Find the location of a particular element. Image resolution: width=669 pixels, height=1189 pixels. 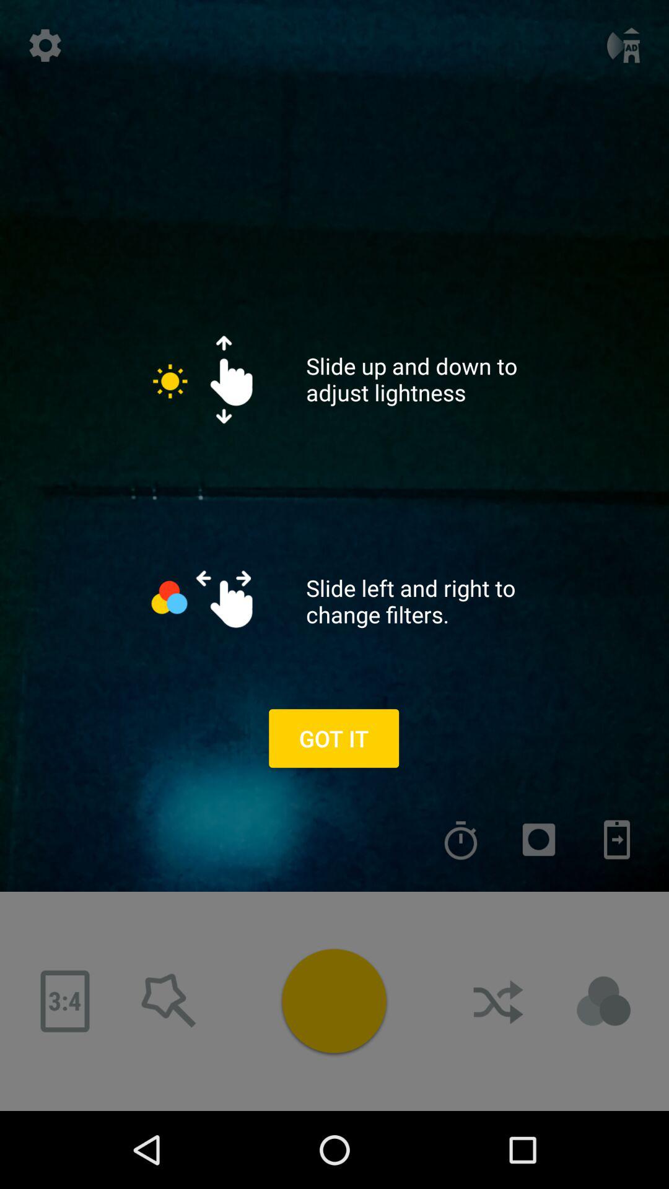

remainder or alaram is located at coordinates (461, 840).